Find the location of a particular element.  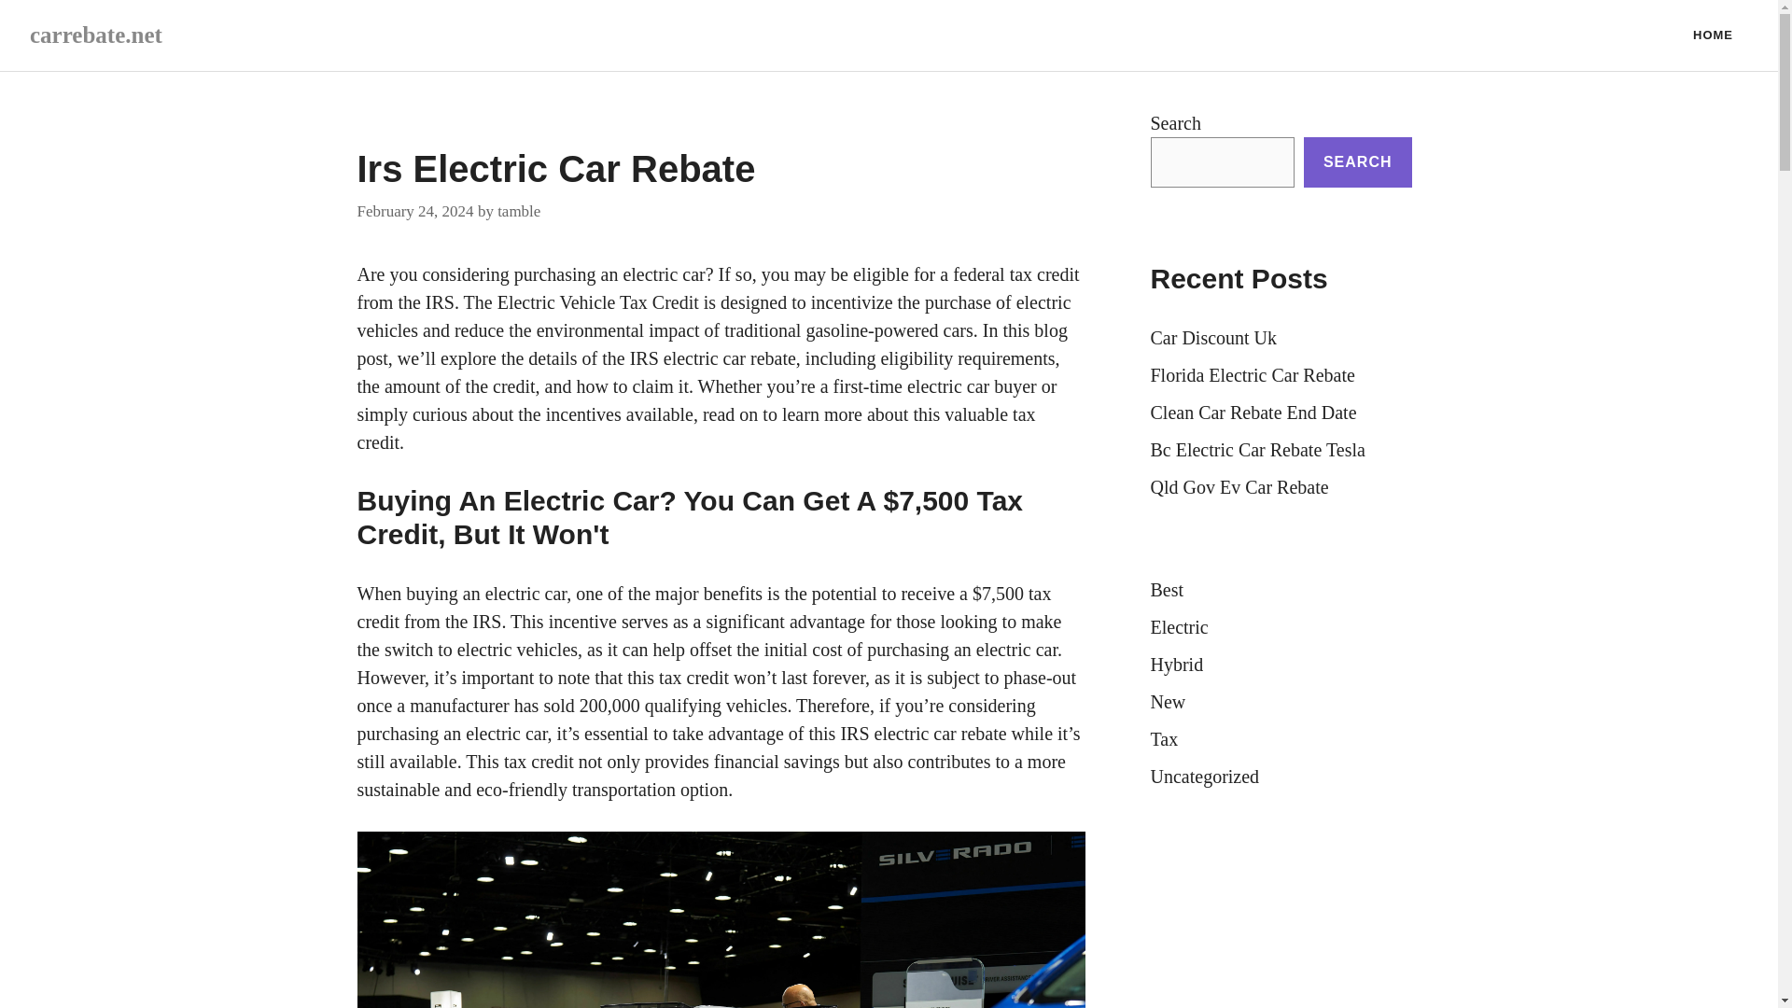

Hybrid is located at coordinates (1176, 664).